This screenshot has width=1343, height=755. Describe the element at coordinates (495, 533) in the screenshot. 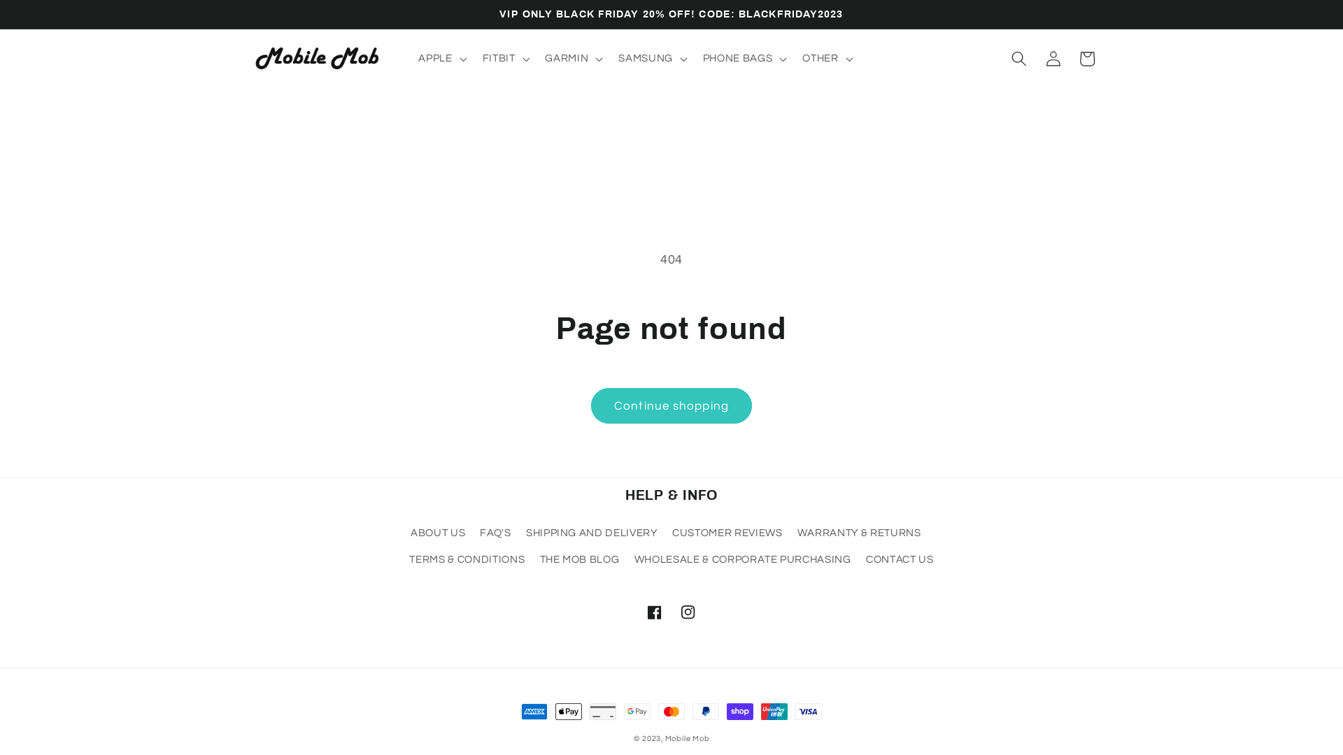

I see `FAQ'S` at that location.